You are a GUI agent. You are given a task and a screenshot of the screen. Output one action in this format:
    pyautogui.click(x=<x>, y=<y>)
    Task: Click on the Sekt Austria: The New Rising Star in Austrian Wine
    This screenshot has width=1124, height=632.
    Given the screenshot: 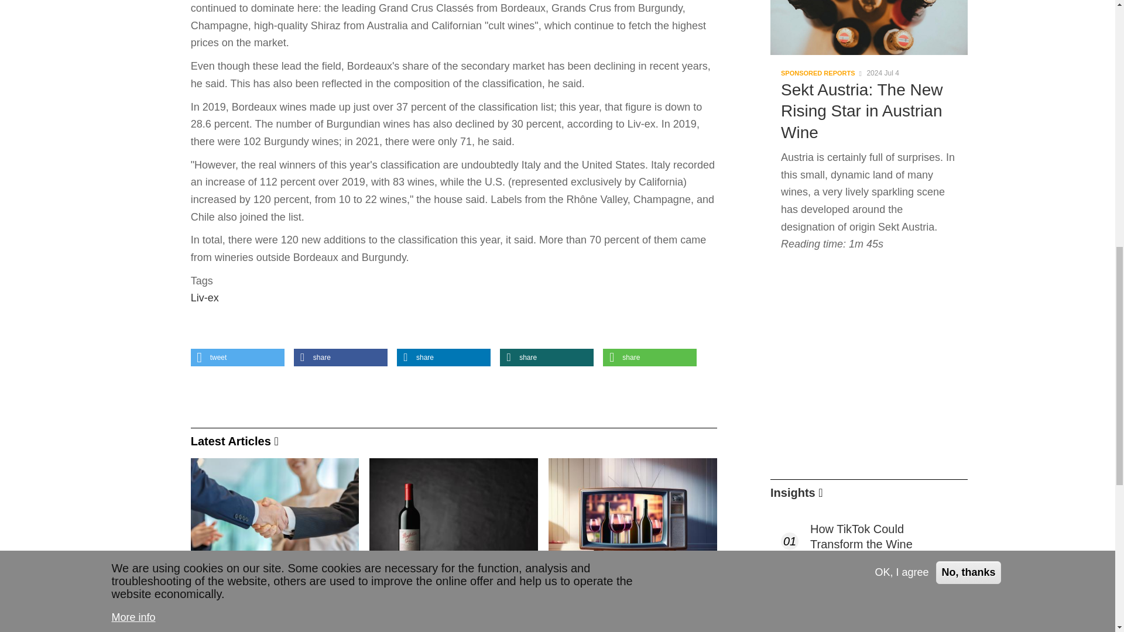 What is the action you would take?
    pyautogui.click(x=869, y=105)
    